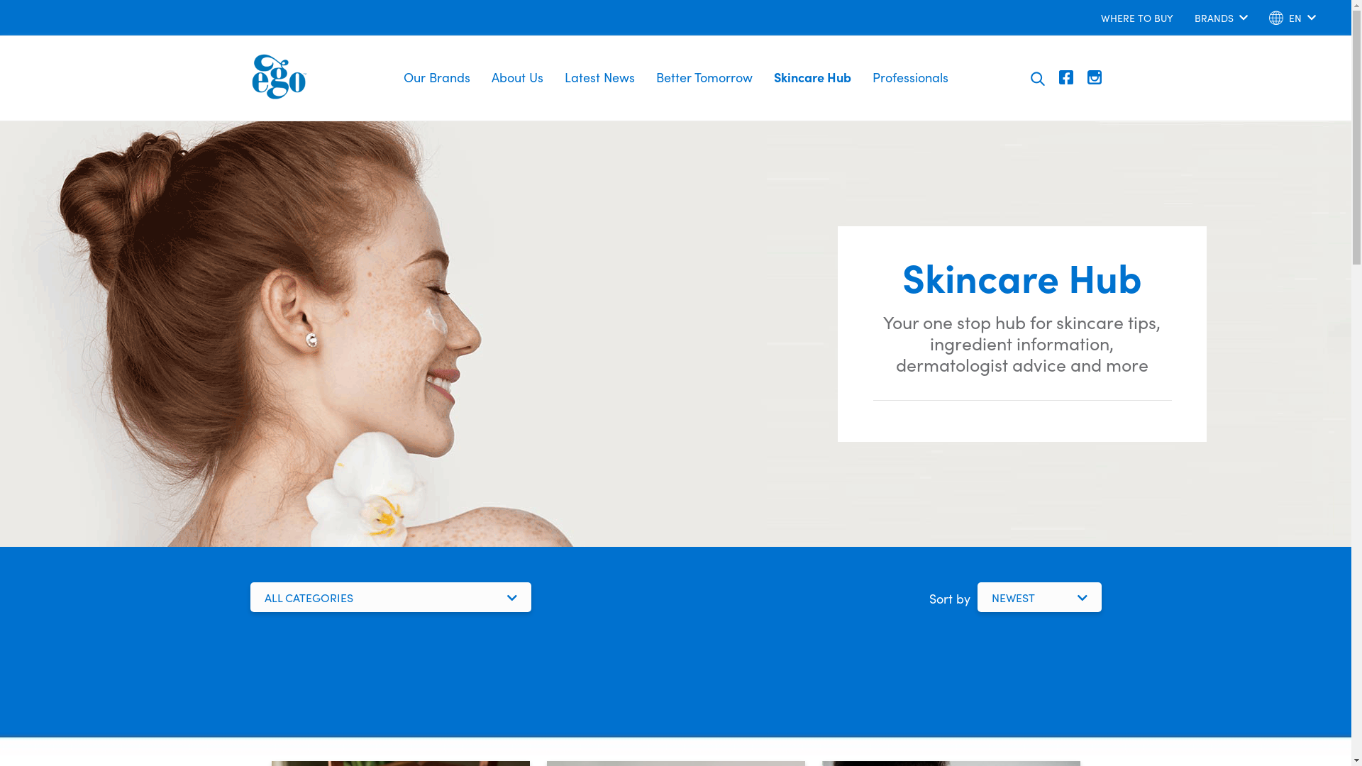 The image size is (1362, 766). What do you see at coordinates (437, 78) in the screenshot?
I see `Our Brands` at bounding box center [437, 78].